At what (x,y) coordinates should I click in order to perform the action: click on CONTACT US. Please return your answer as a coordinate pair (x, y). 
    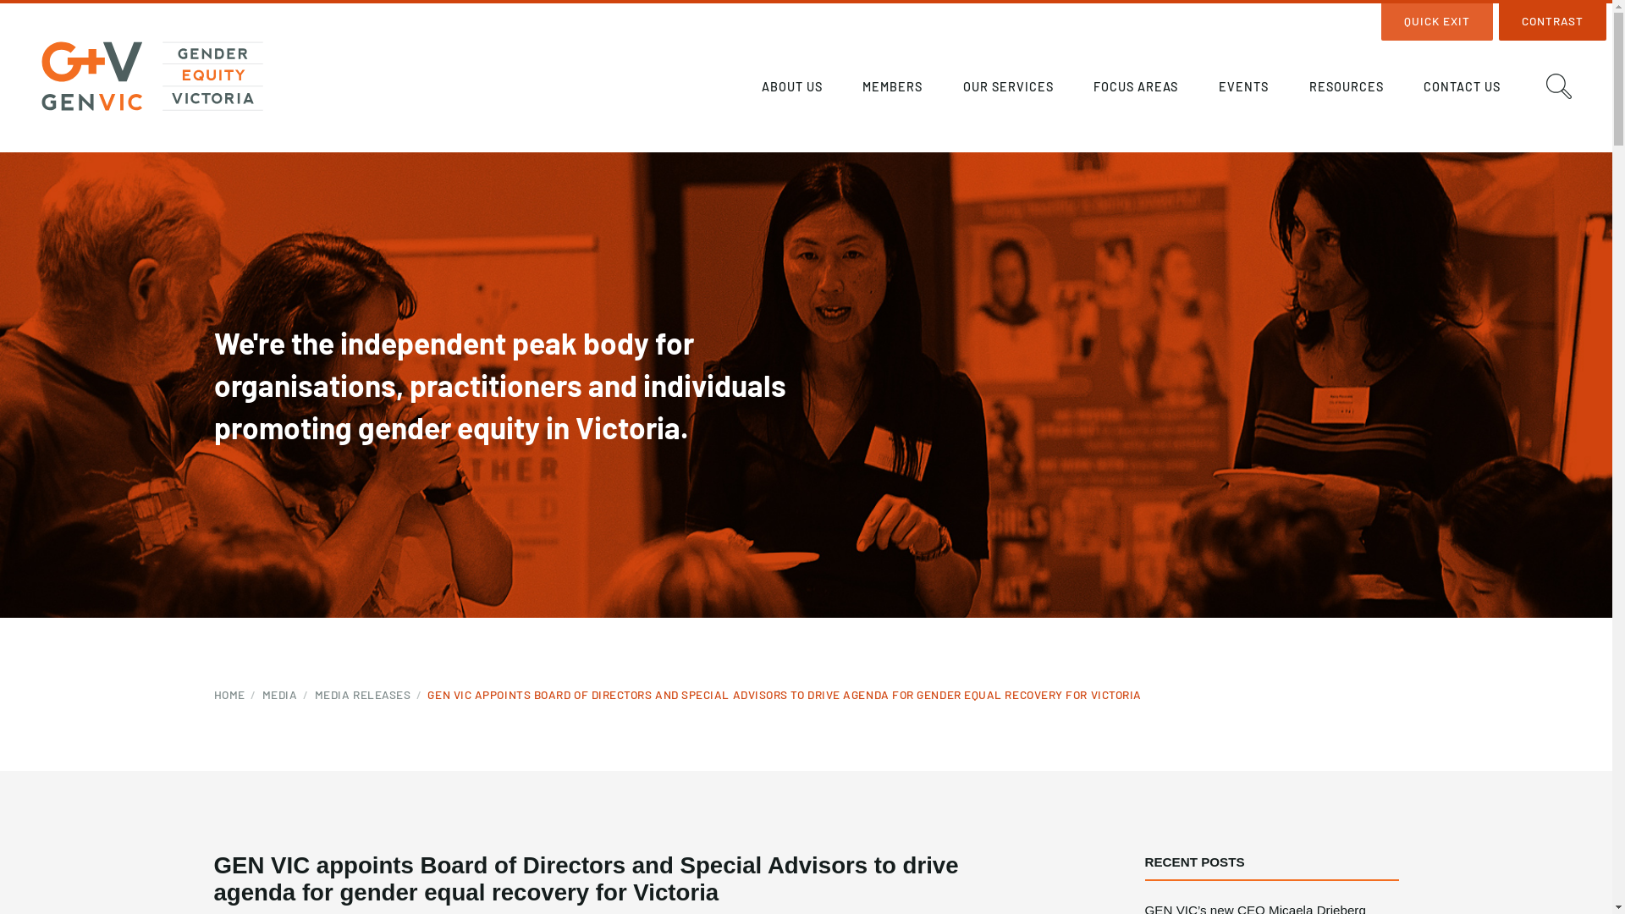
    Looking at the image, I should click on (1462, 90).